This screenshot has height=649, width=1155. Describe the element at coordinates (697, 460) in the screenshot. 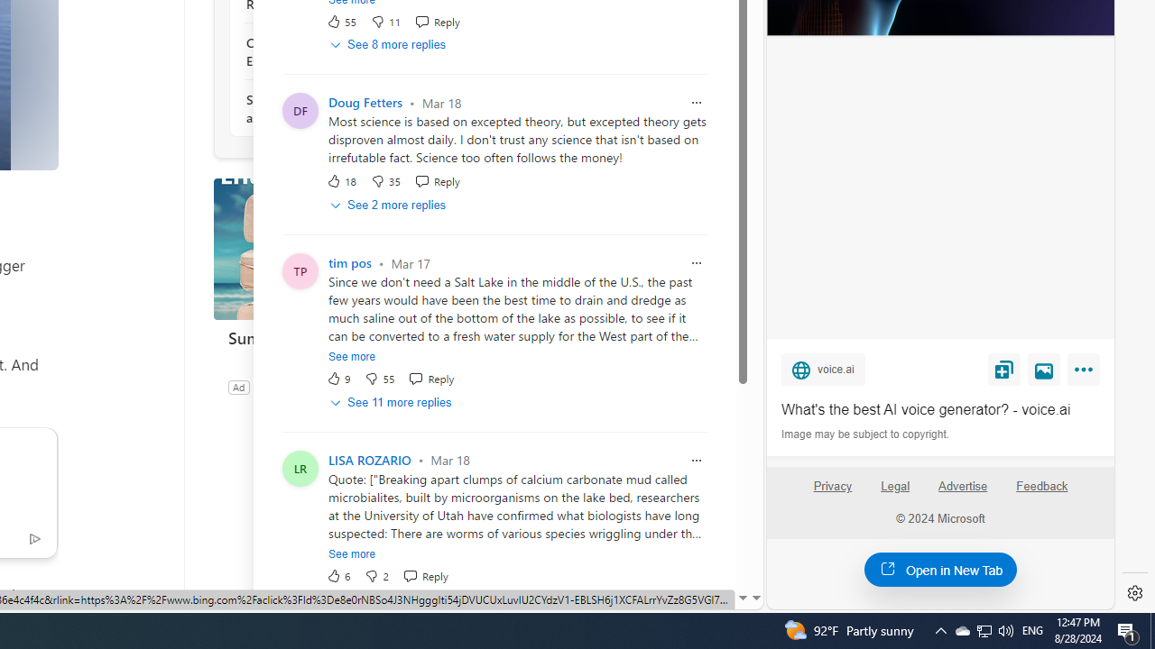

I see `Report comment` at that location.